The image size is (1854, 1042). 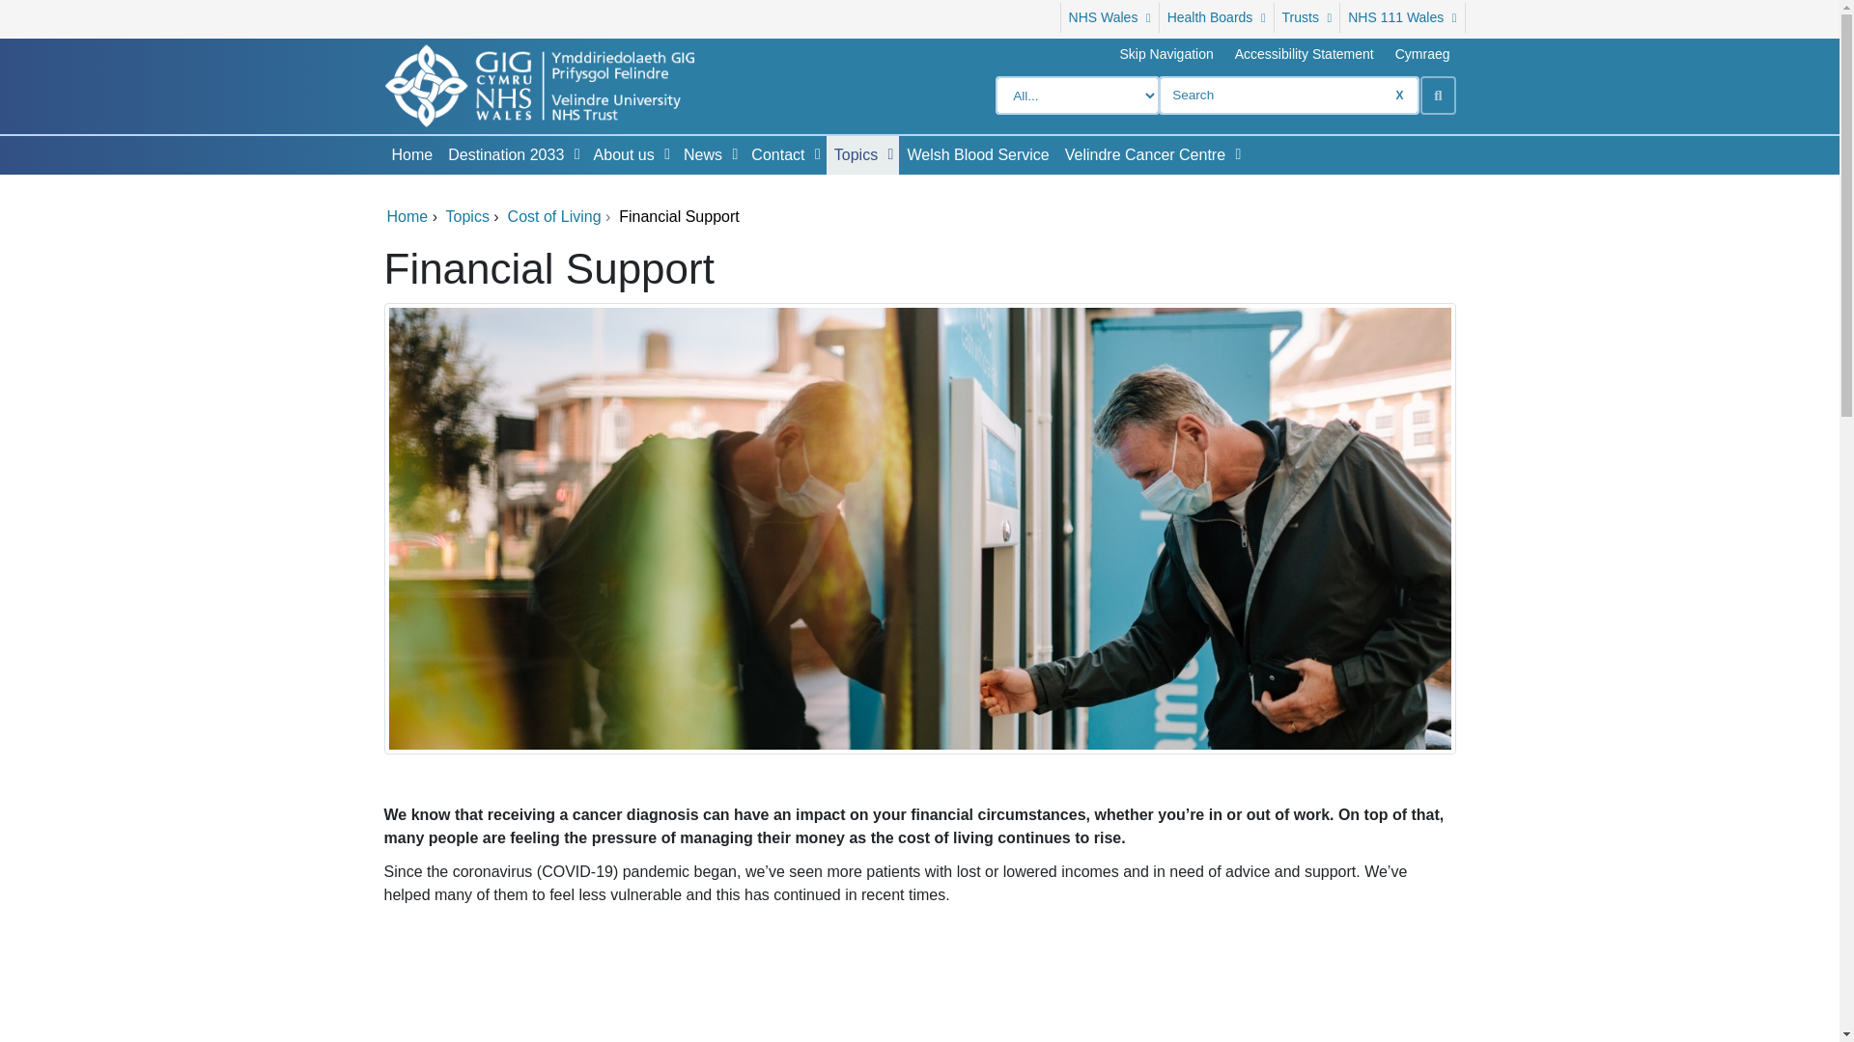 What do you see at coordinates (666, 154) in the screenshot?
I see `Show Submenu For About us` at bounding box center [666, 154].